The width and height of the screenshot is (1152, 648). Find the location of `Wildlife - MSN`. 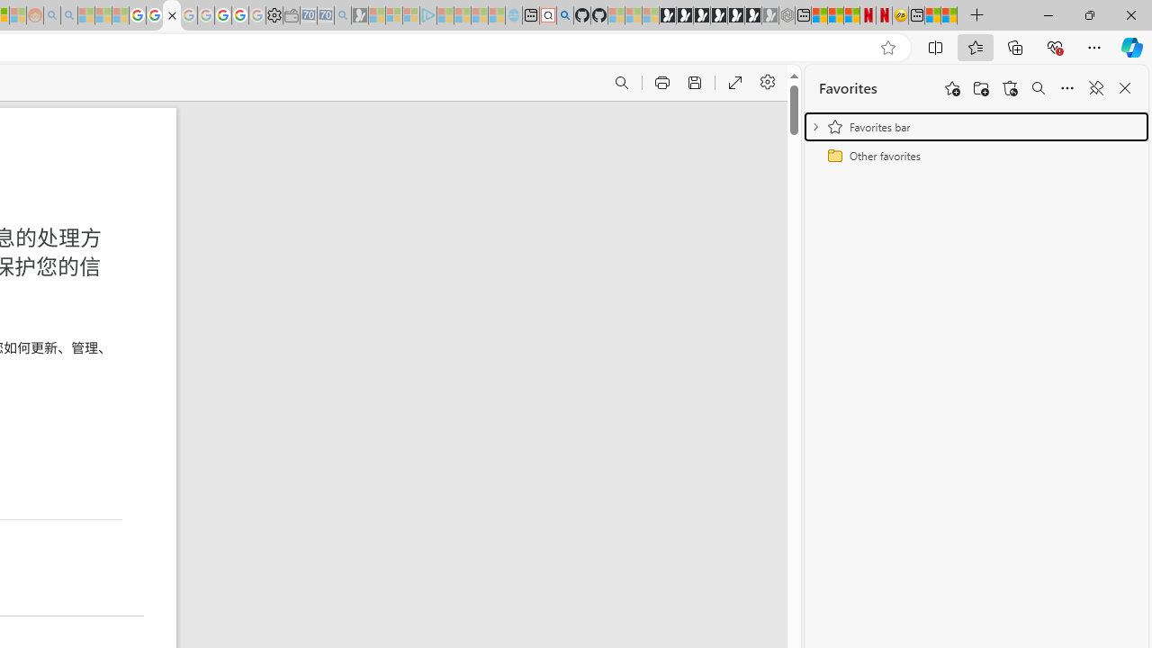

Wildlife - MSN is located at coordinates (932, 16).